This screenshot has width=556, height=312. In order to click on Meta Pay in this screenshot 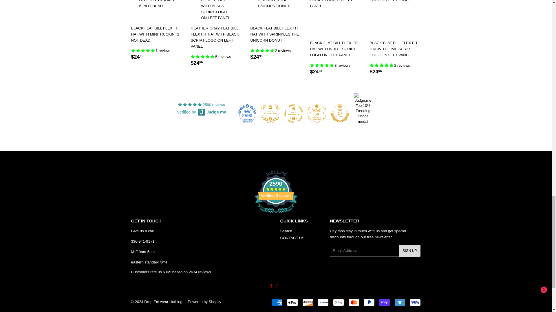, I will do `click(323, 302)`.